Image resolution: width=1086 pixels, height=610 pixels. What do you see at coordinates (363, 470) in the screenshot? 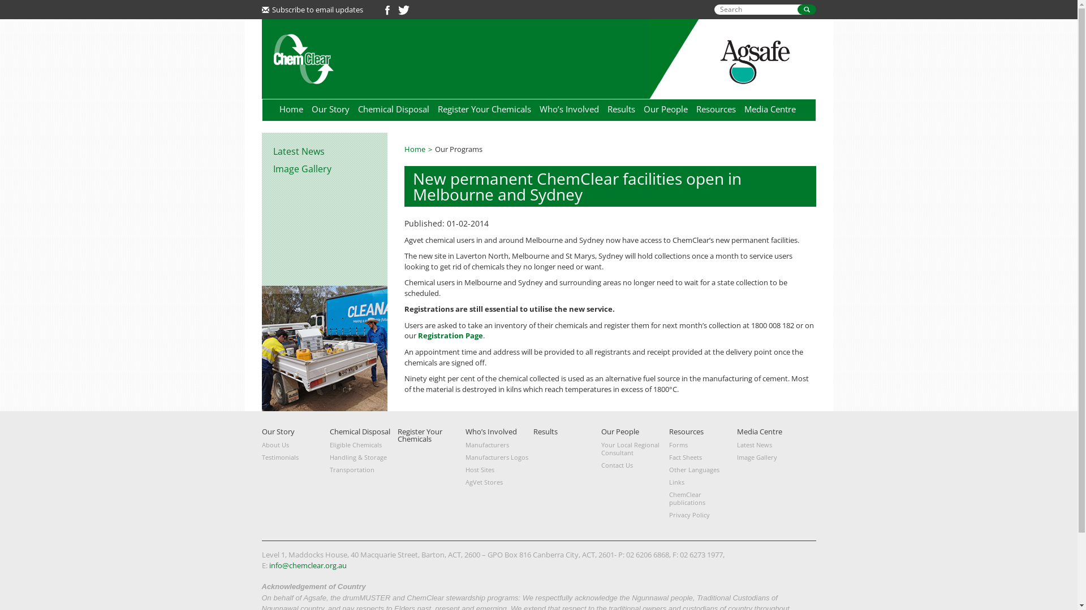
I see `Transportation` at bounding box center [363, 470].